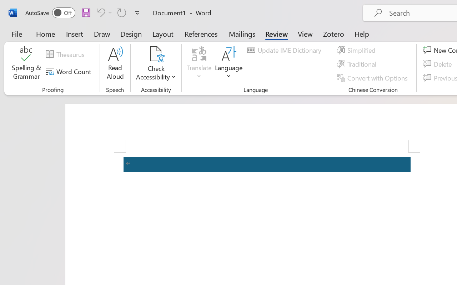 The height and width of the screenshot is (285, 457). What do you see at coordinates (229, 64) in the screenshot?
I see `Language` at bounding box center [229, 64].